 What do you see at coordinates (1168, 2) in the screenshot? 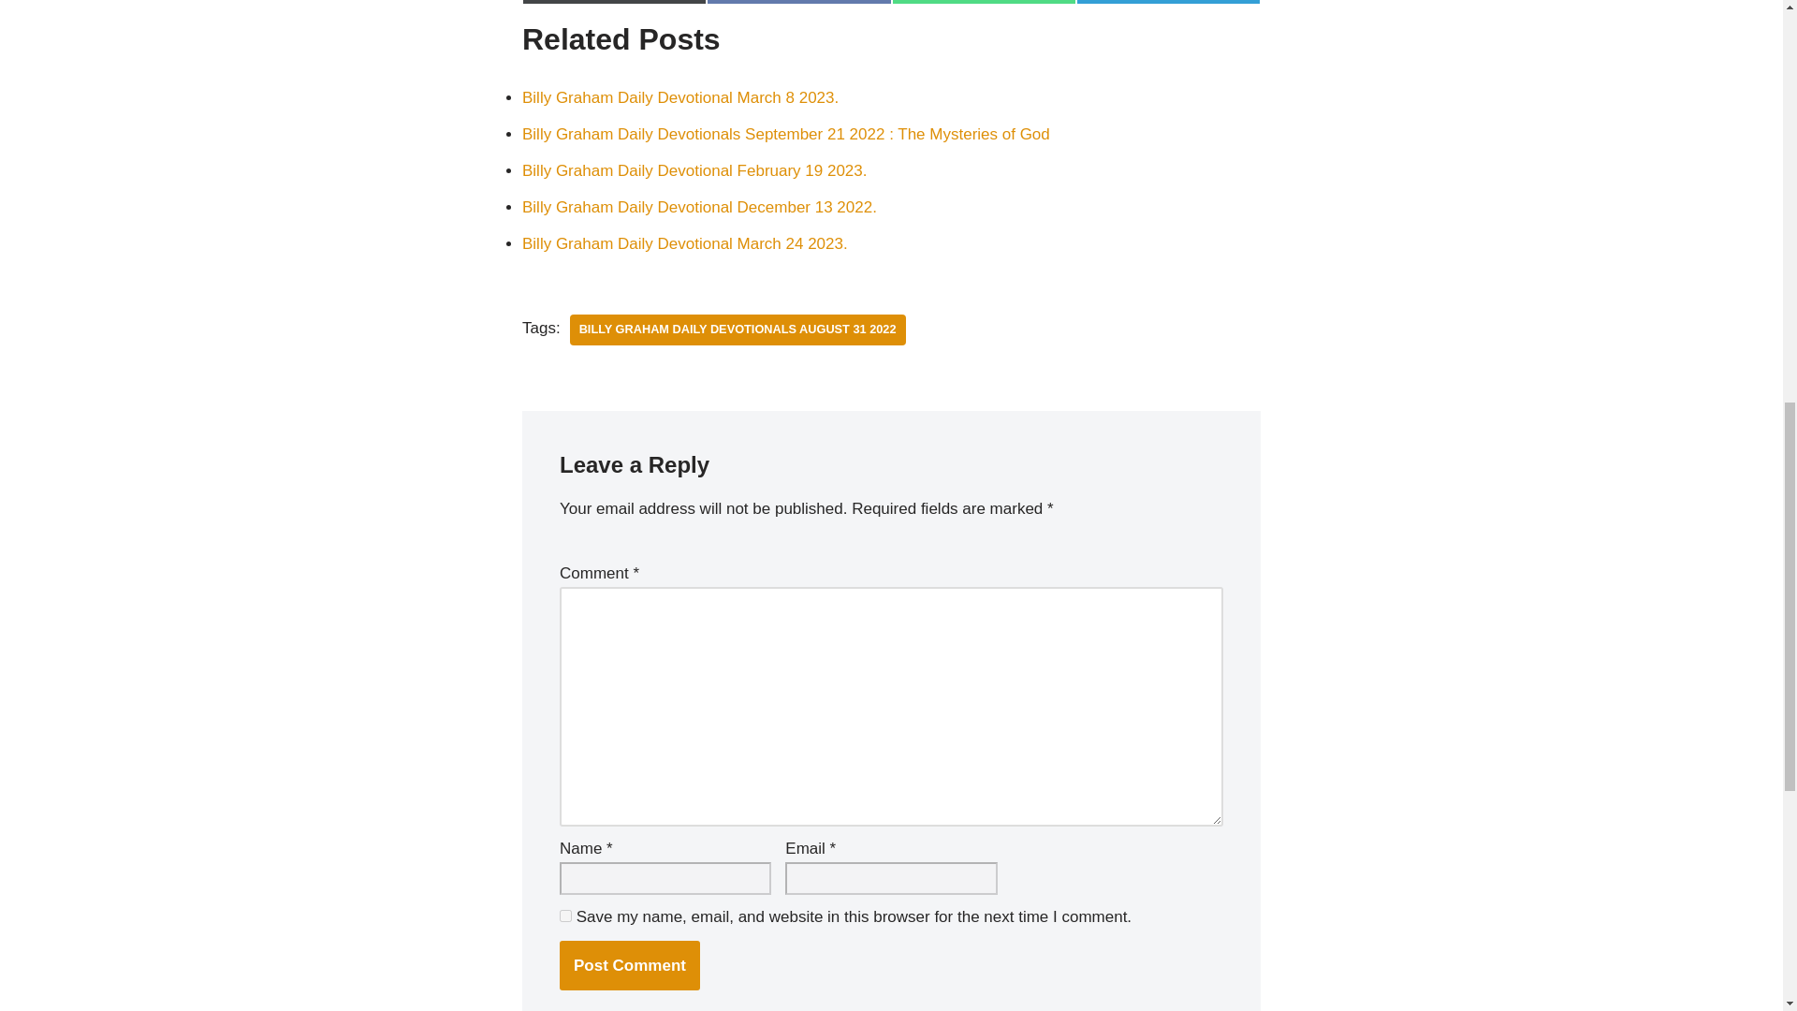
I see `Telegram` at bounding box center [1168, 2].